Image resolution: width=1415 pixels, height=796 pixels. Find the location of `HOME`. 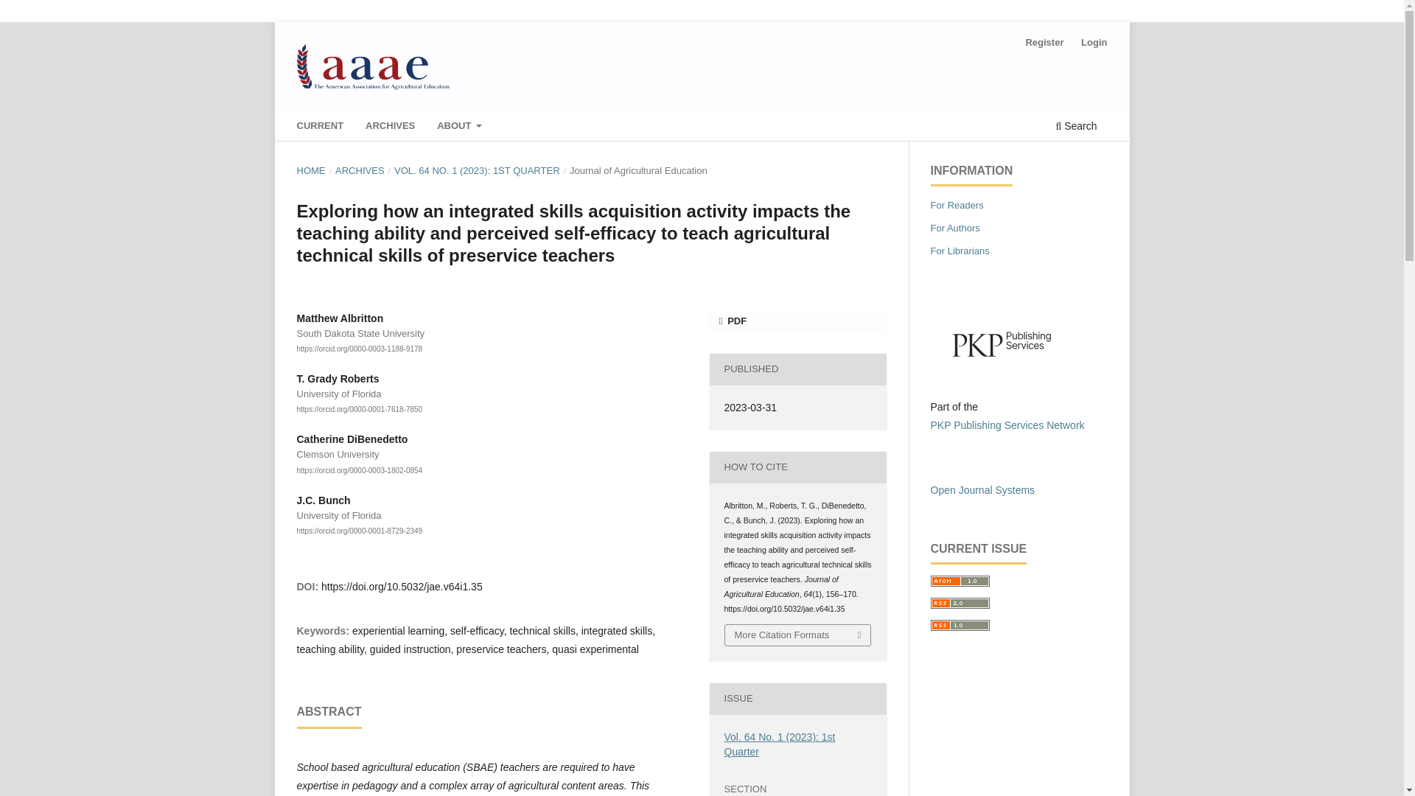

HOME is located at coordinates (310, 171).